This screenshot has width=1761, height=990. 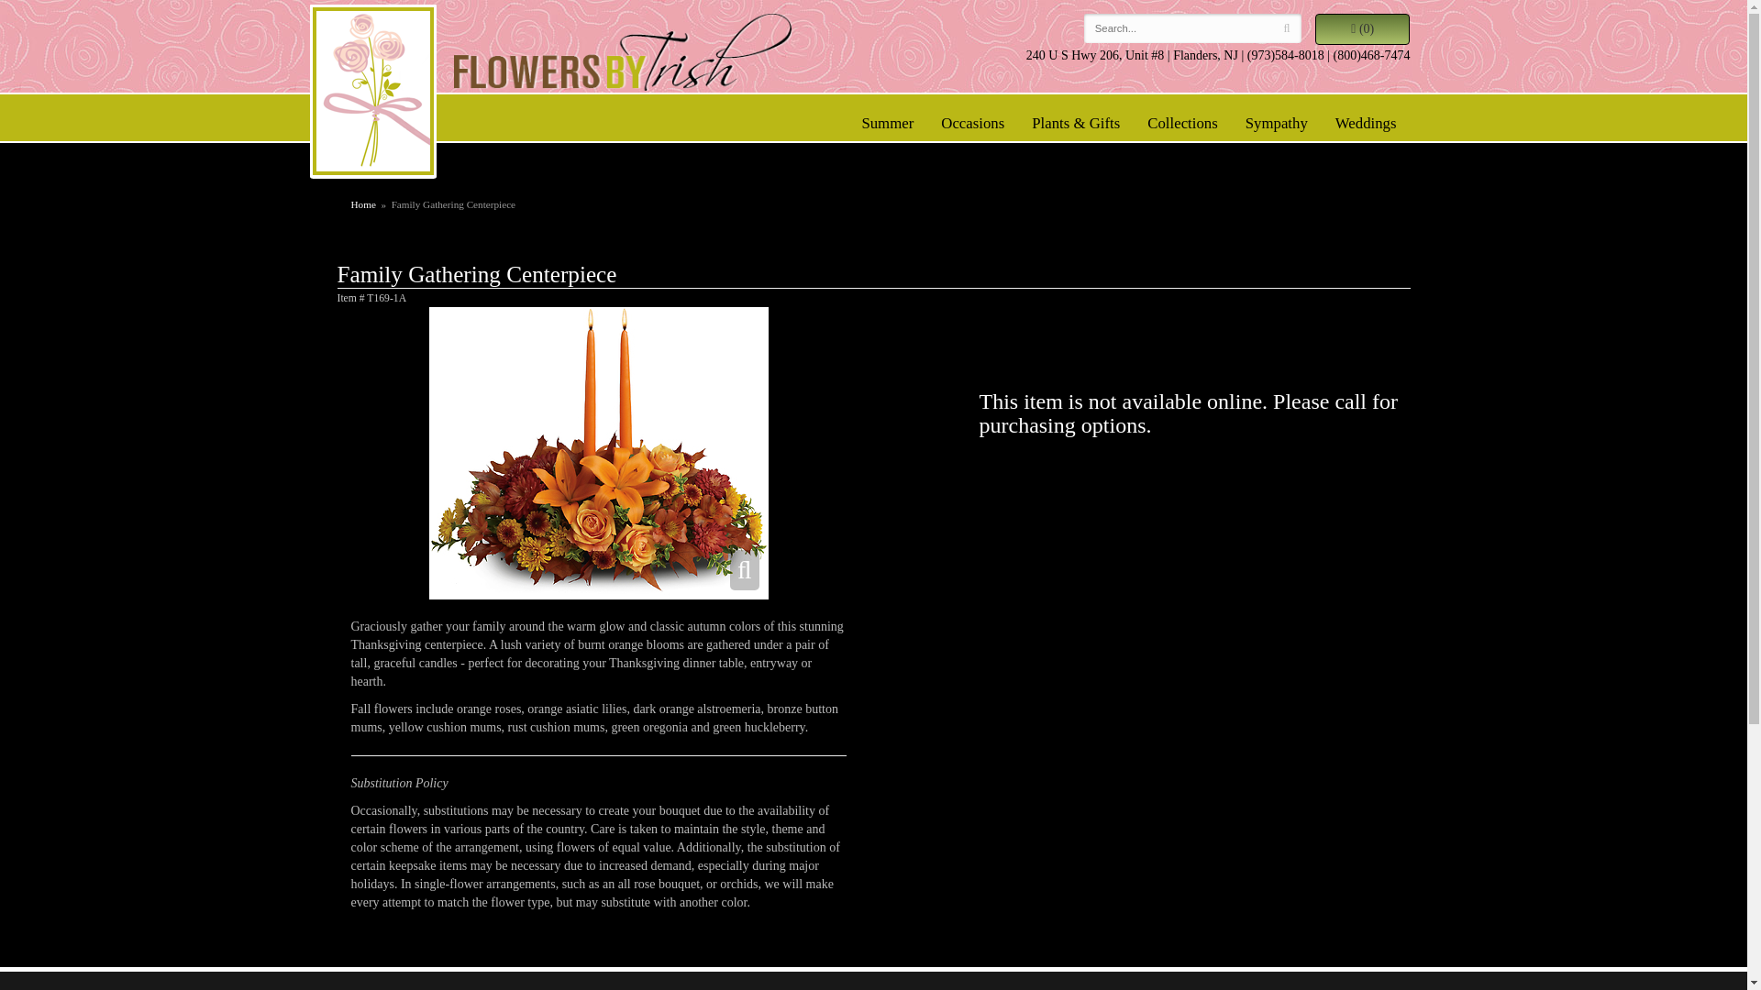 I want to click on Collections, so click(x=1182, y=123).